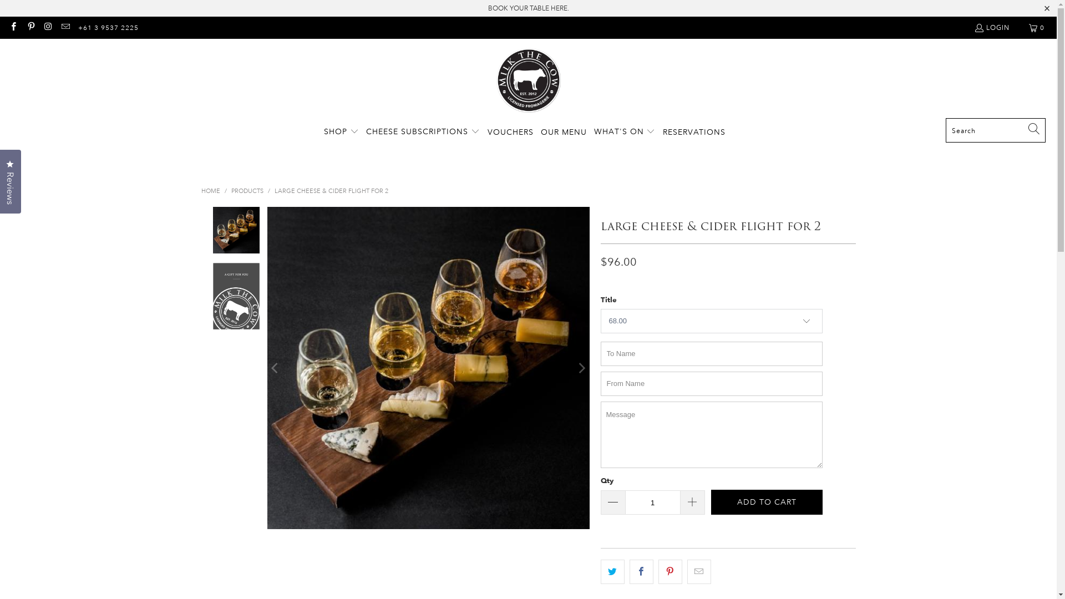  Describe the element at coordinates (109, 28) in the screenshot. I see `+61 3 9537 2225` at that location.